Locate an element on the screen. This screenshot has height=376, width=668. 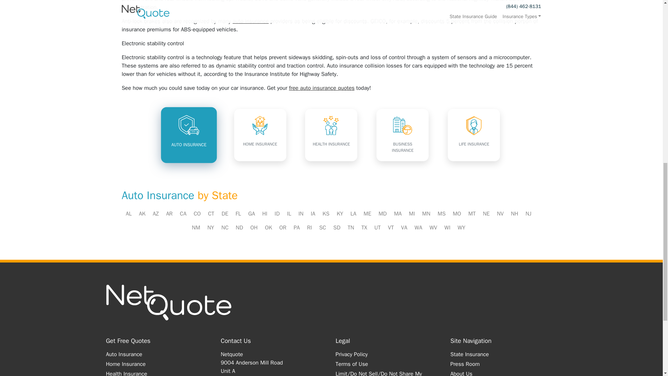
BUSINESS INSURANCE is located at coordinates (403, 135).